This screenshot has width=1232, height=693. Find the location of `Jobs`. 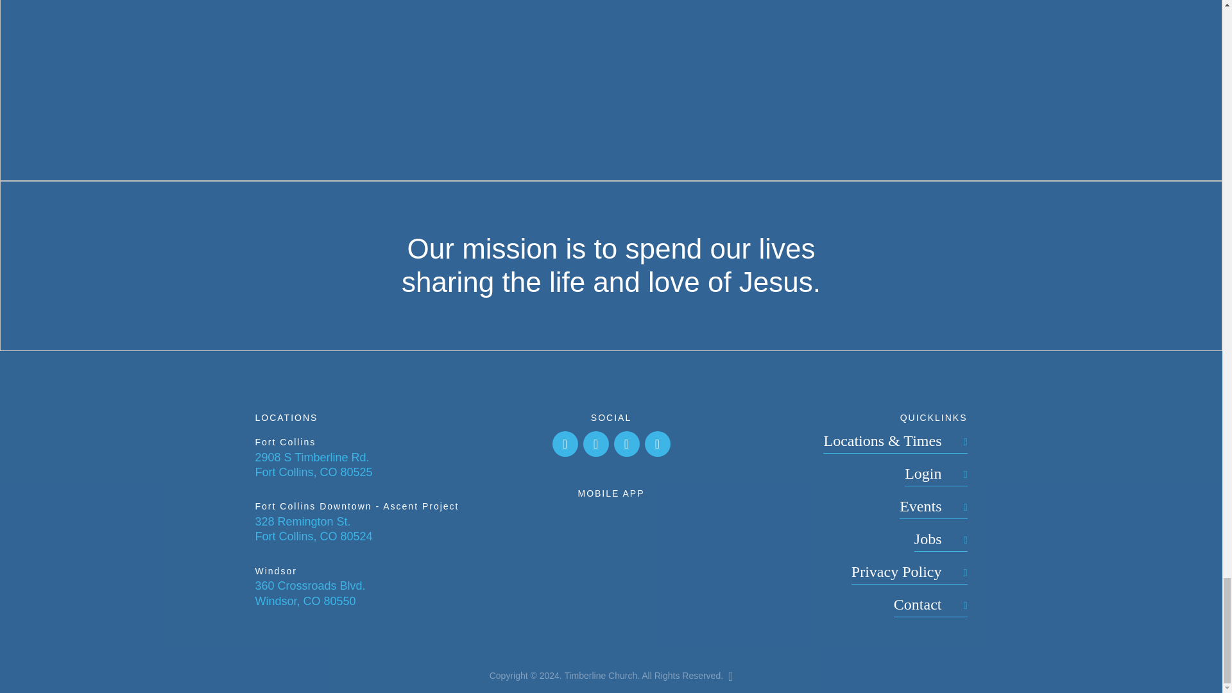

Jobs is located at coordinates (941, 540).